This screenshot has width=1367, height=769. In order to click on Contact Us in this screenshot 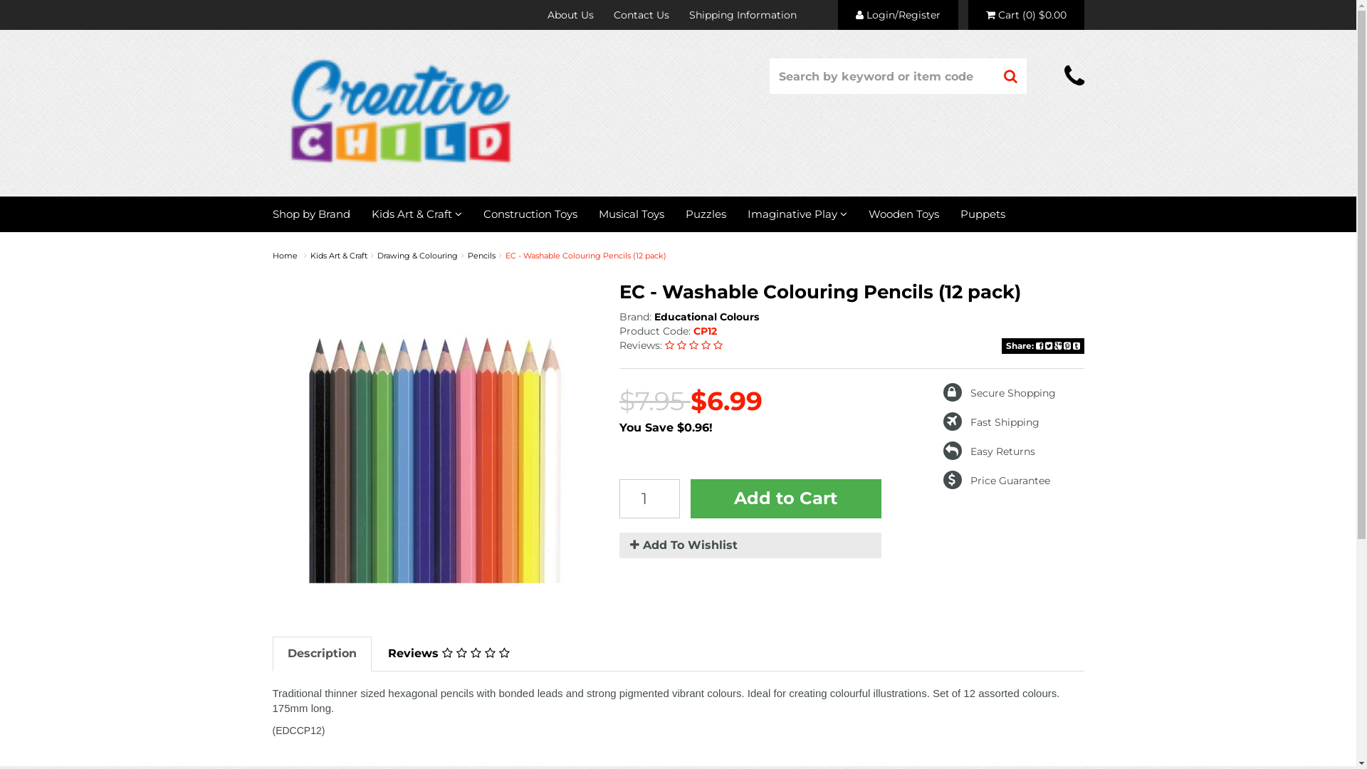, I will do `click(641, 15)`.